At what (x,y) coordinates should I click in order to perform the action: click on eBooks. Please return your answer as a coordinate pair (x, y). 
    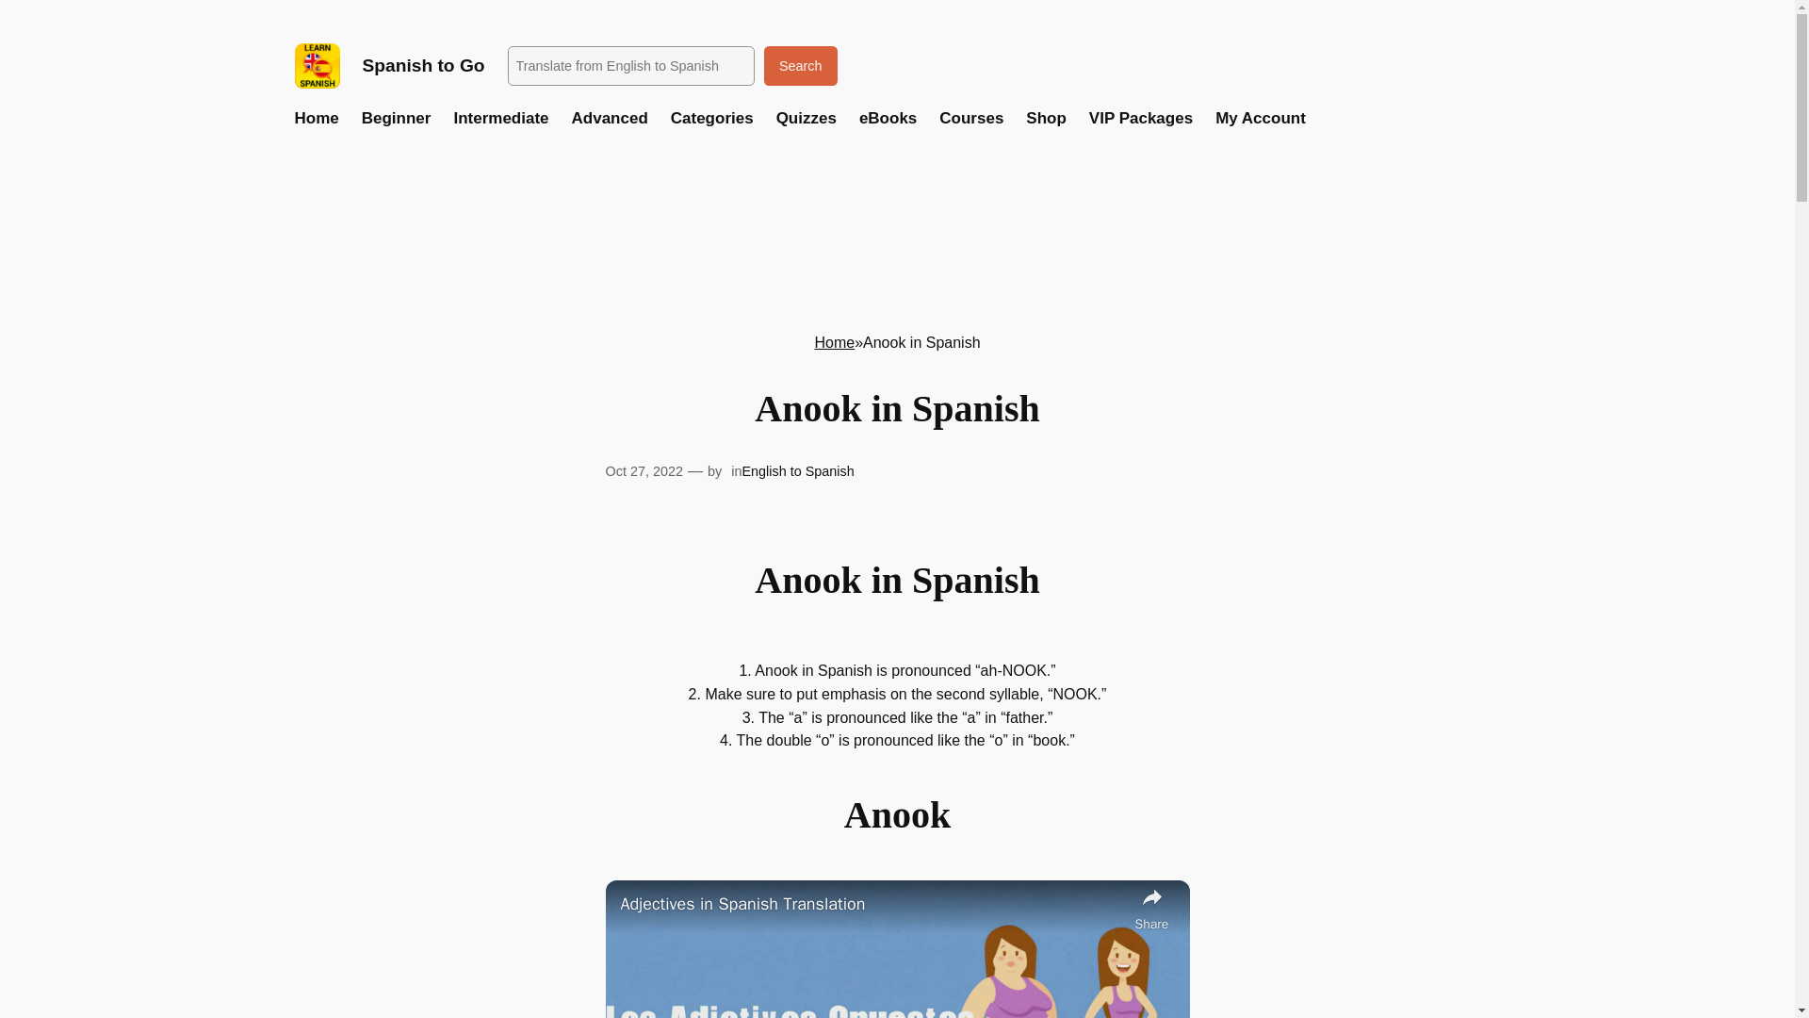
    Looking at the image, I should click on (888, 119).